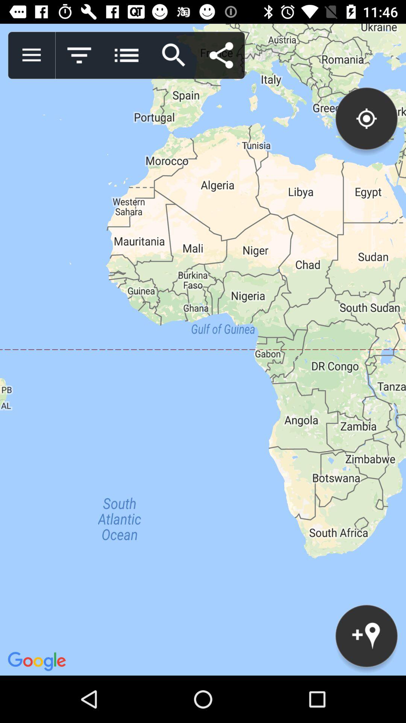  I want to click on more options, so click(126, 55).